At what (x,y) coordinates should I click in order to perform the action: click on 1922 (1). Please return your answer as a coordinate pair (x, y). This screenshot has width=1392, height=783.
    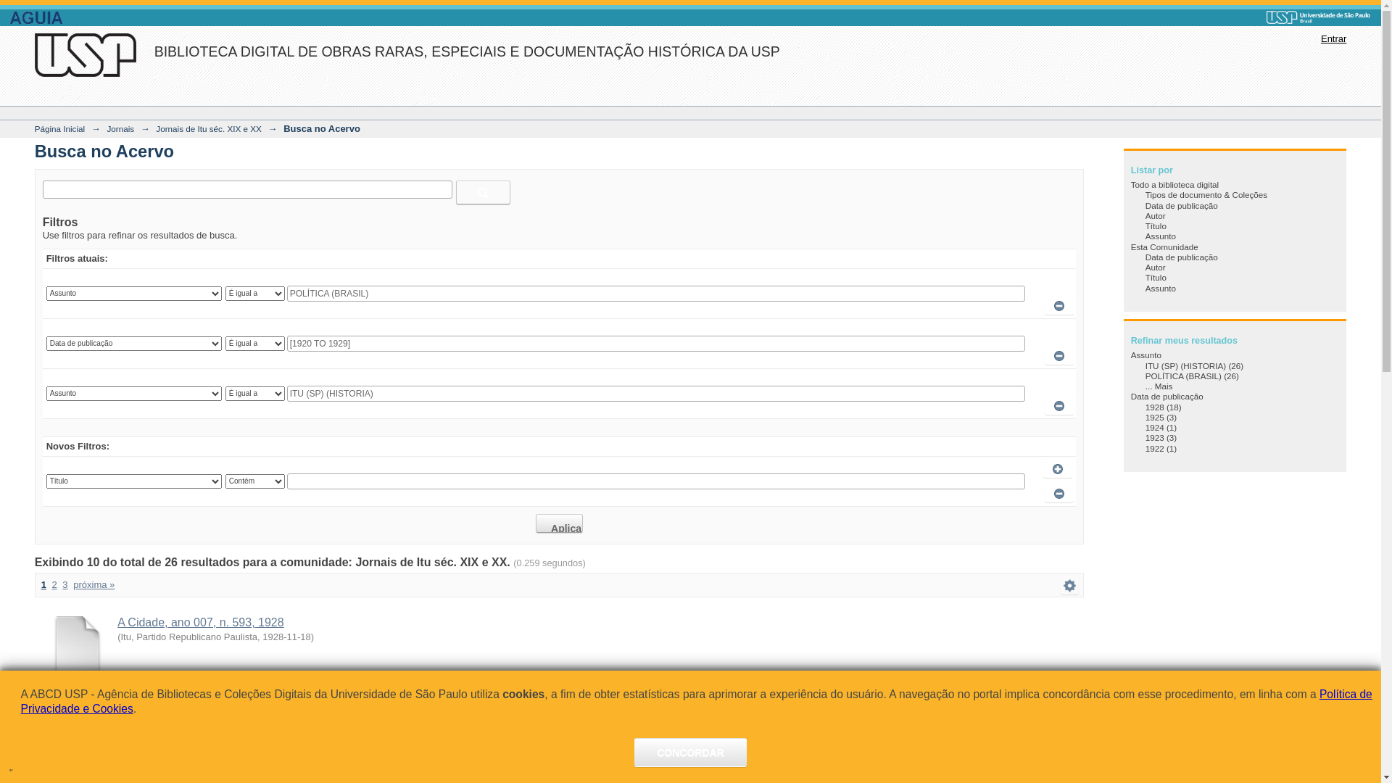
    Looking at the image, I should click on (1161, 448).